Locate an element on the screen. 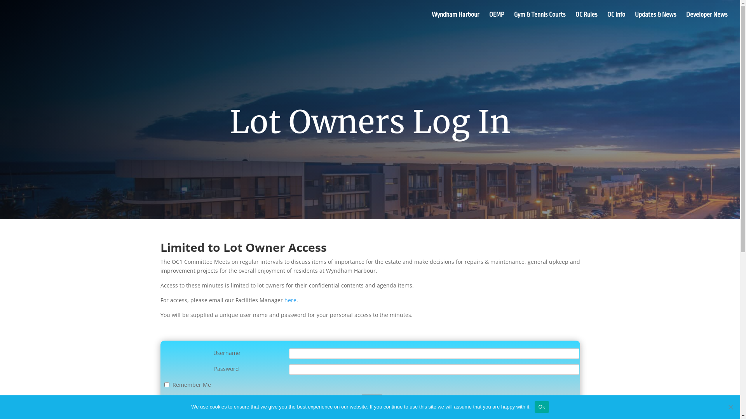 Image resolution: width=746 pixels, height=419 pixels. Wyndham Harbour is located at coordinates (455, 21).